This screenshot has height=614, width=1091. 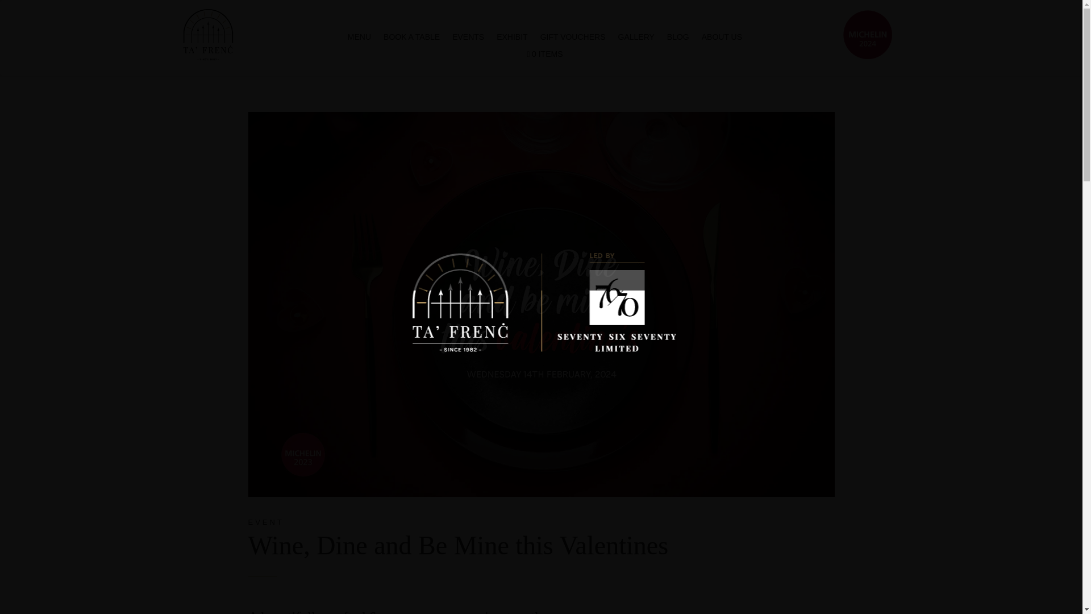 I want to click on EVENTS, so click(x=468, y=39).